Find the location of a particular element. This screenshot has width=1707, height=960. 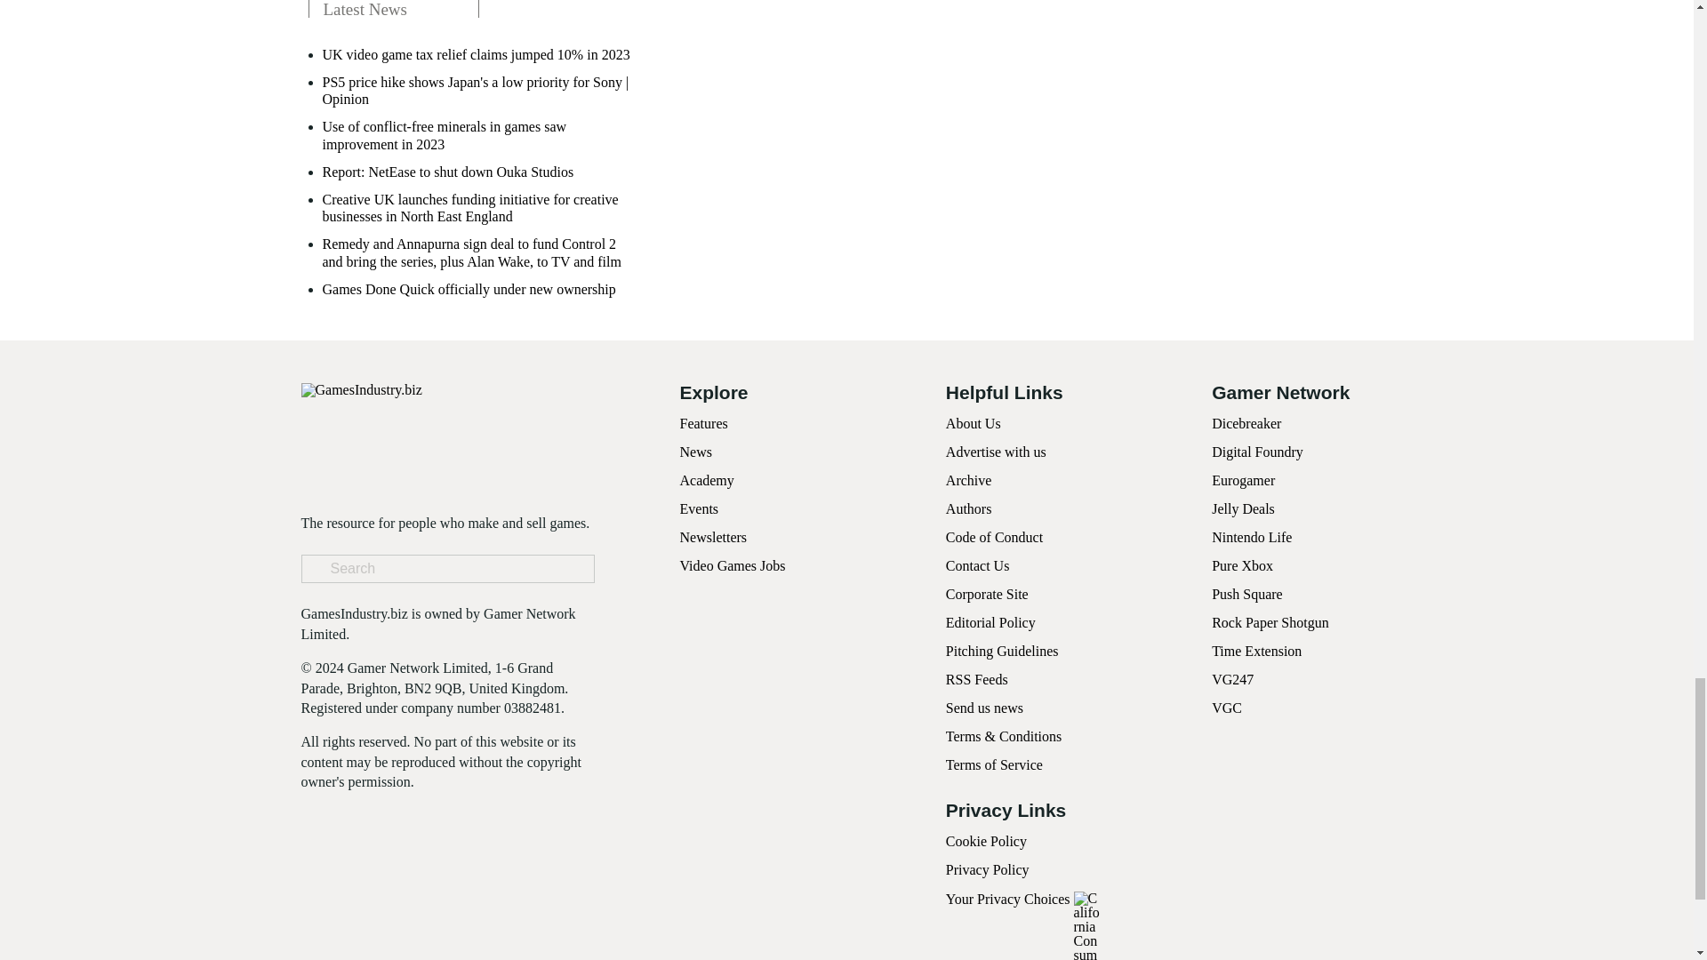

Features is located at coordinates (702, 423).